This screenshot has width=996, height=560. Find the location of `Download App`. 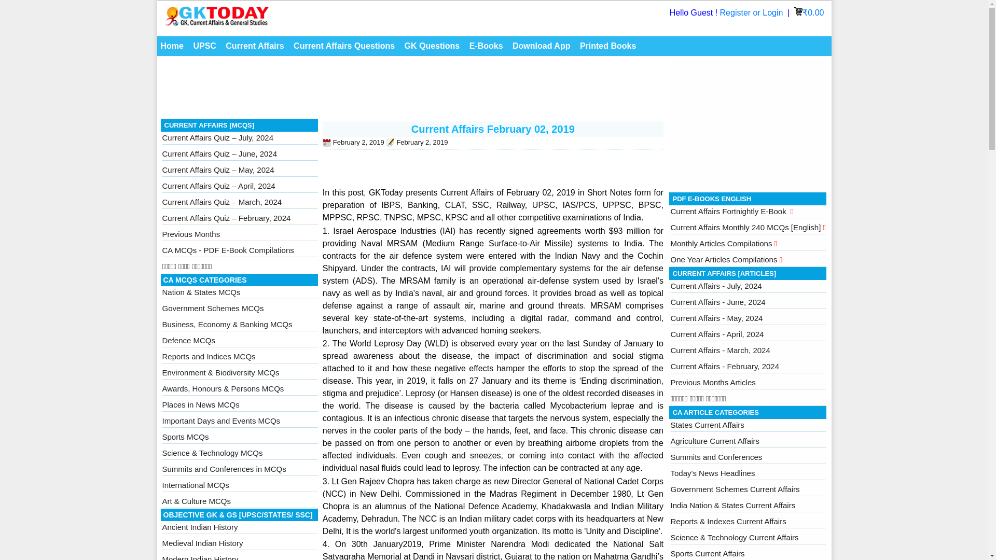

Download App is located at coordinates (541, 46).